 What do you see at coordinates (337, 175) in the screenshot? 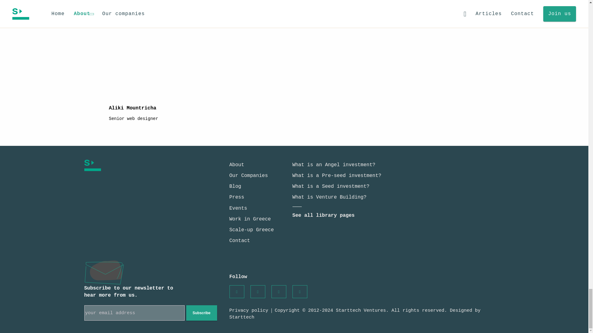
I see `What is a Pre-seed investment?` at bounding box center [337, 175].